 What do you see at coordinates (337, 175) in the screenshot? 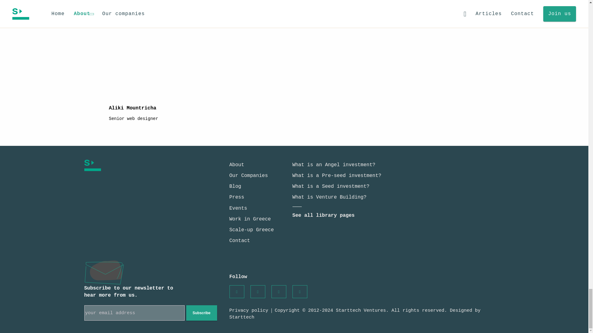
I see `What is a Pre-seed investment?` at bounding box center [337, 175].